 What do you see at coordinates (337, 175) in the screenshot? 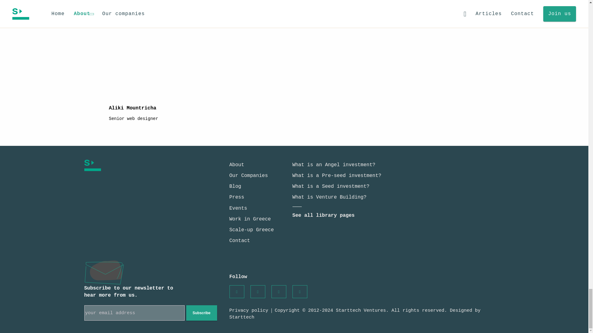
I see `What is a Pre-seed investment?` at bounding box center [337, 175].